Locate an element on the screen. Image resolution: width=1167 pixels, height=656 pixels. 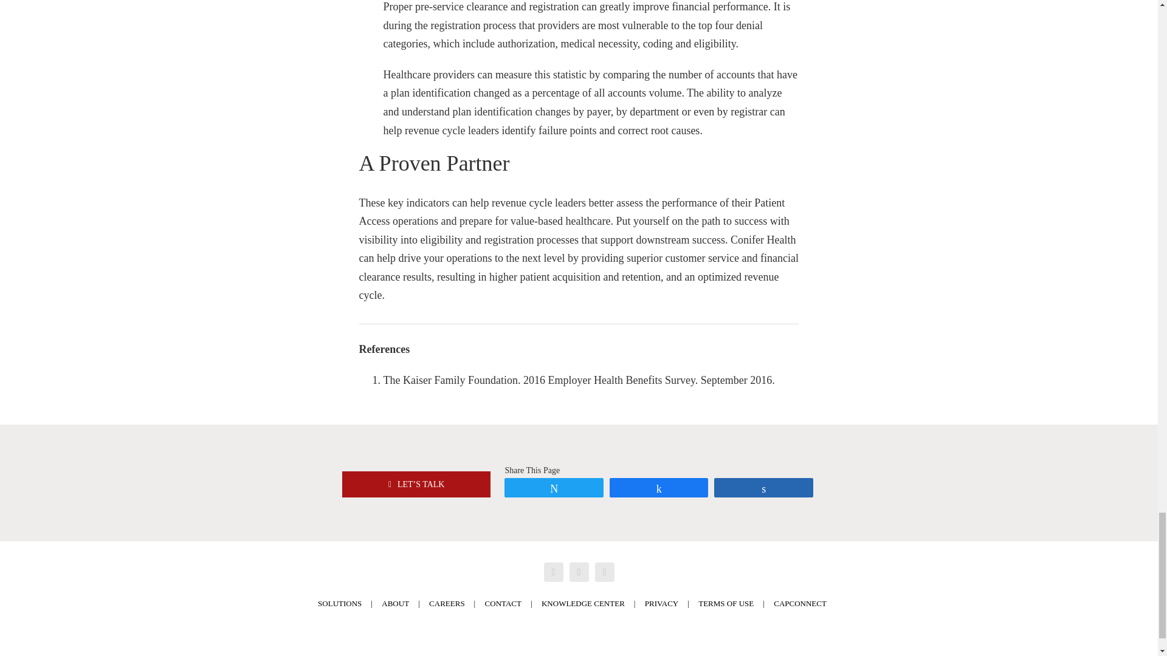
LinkedIn is located at coordinates (604, 572).